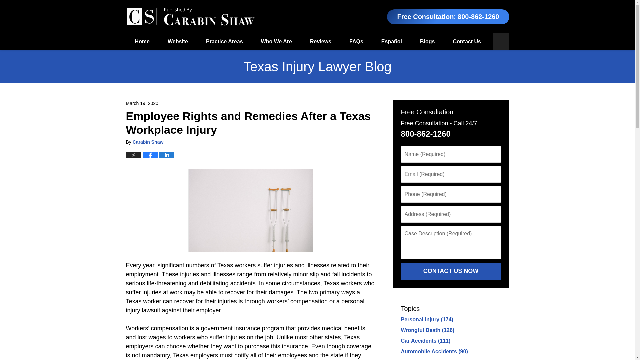 The width and height of the screenshot is (640, 360). Describe the element at coordinates (148, 142) in the screenshot. I see `Carabin Shaw` at that location.